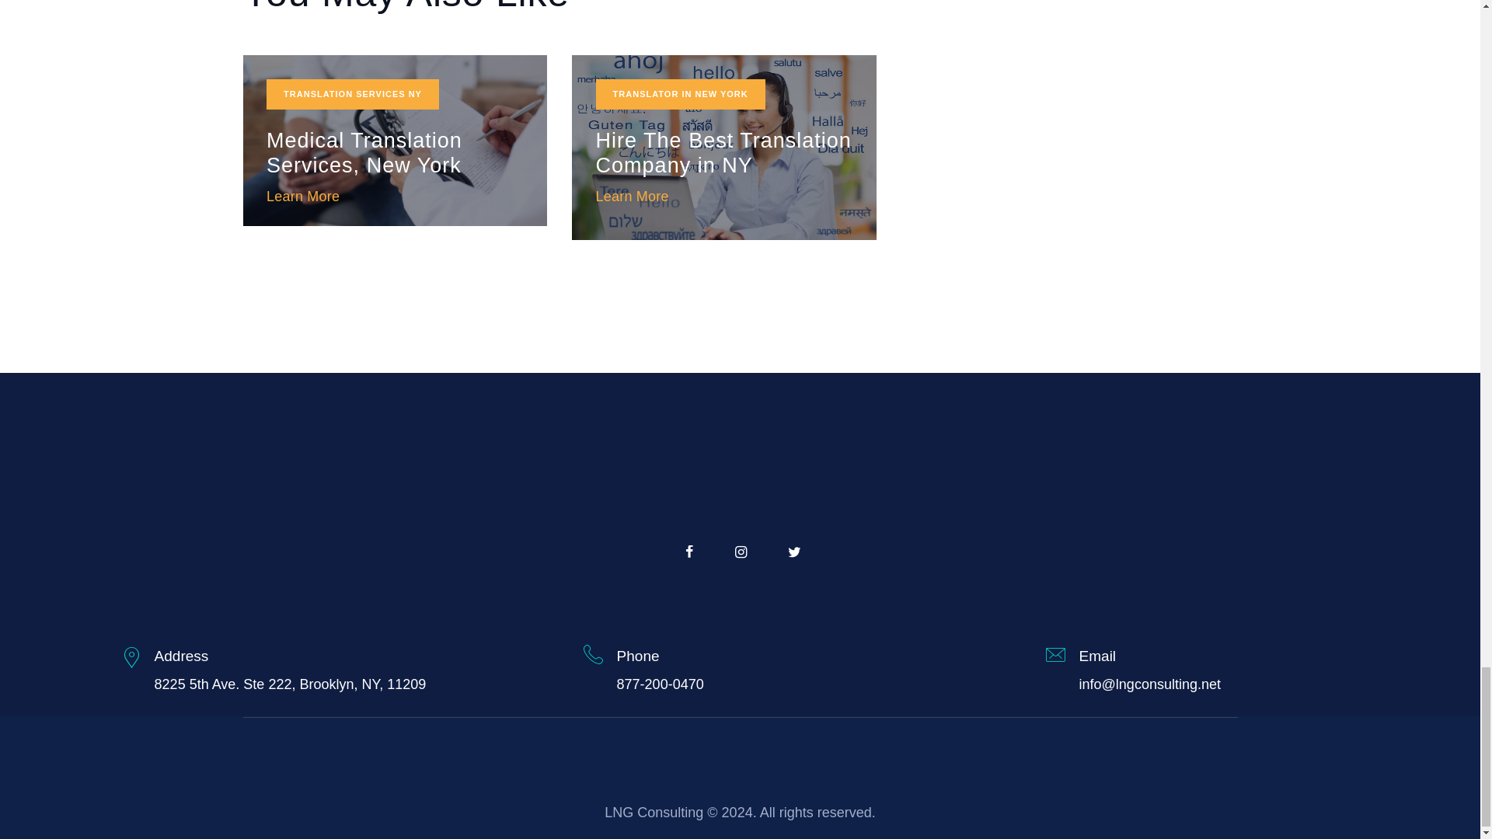 Image resolution: width=1492 pixels, height=839 pixels. I want to click on Medical Translation Services, New York, so click(395, 154).